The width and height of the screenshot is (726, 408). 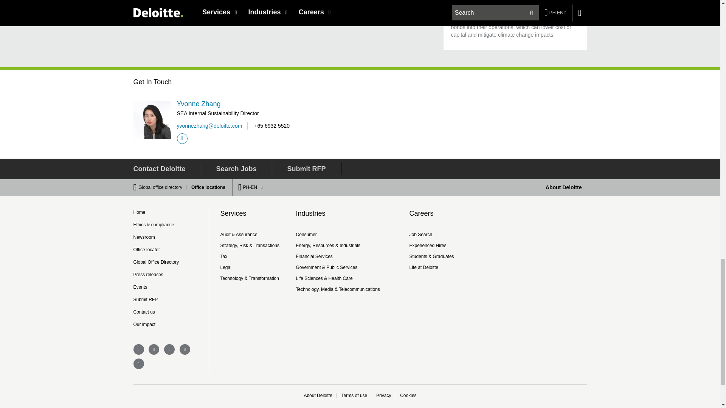 What do you see at coordinates (138, 349) in the screenshot?
I see `facebook` at bounding box center [138, 349].